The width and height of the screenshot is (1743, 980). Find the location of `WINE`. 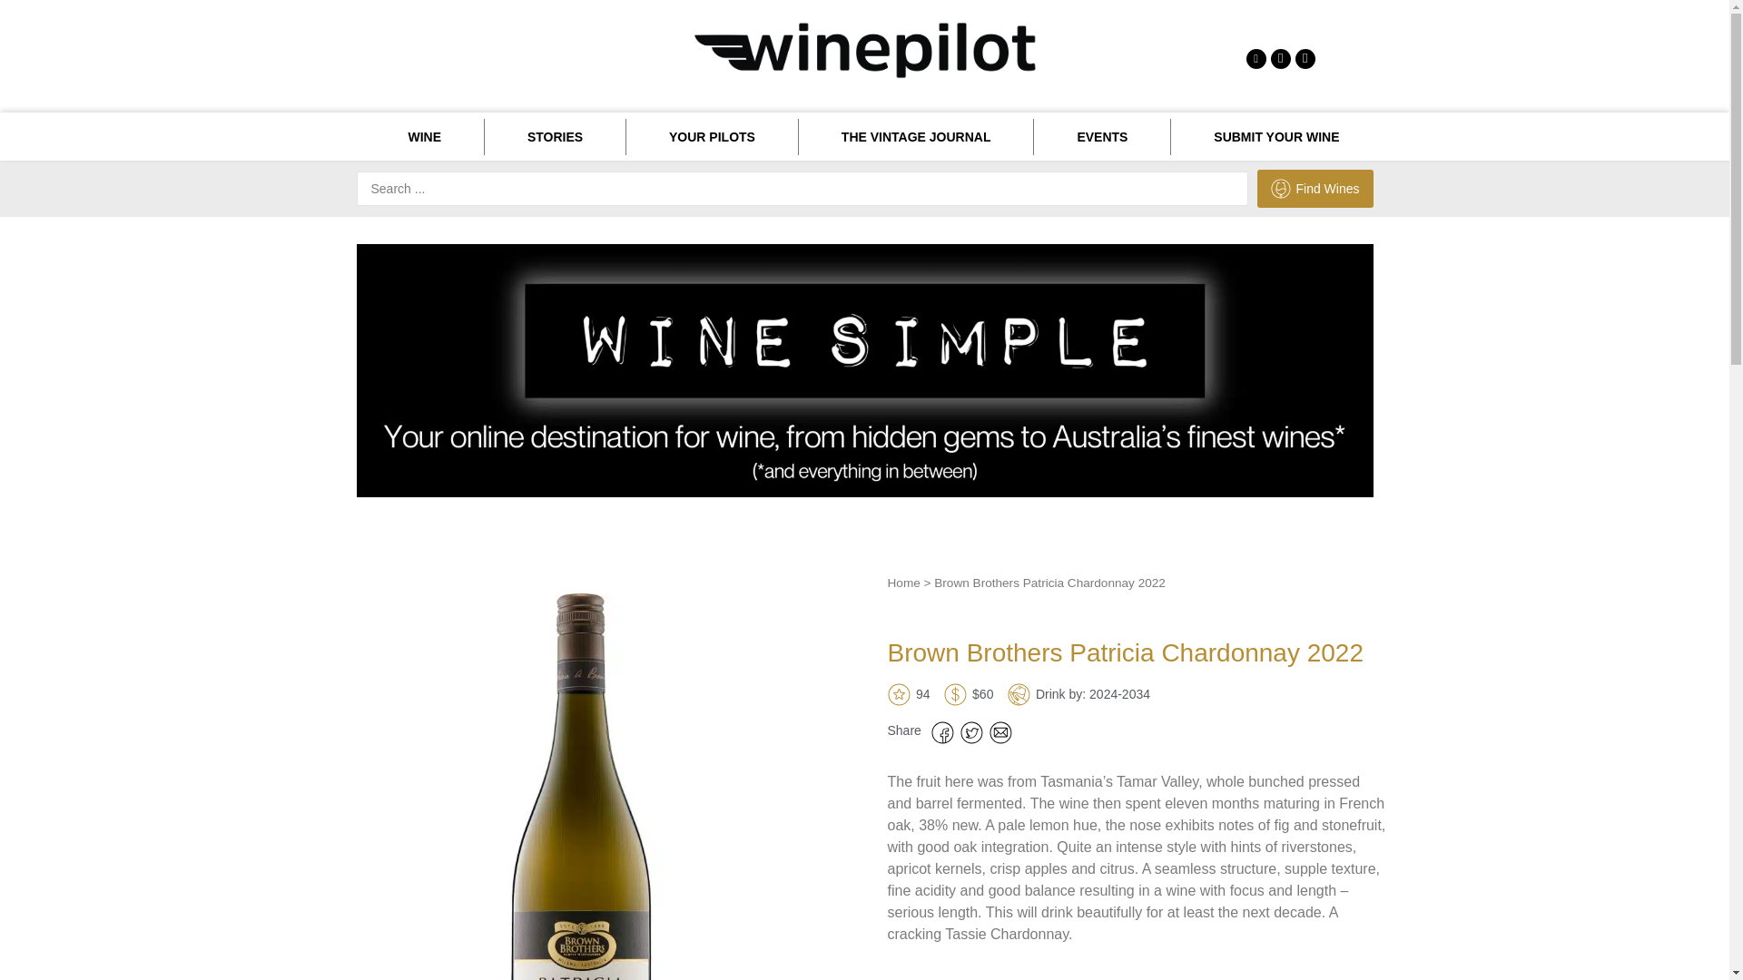

WINE is located at coordinates (423, 136).